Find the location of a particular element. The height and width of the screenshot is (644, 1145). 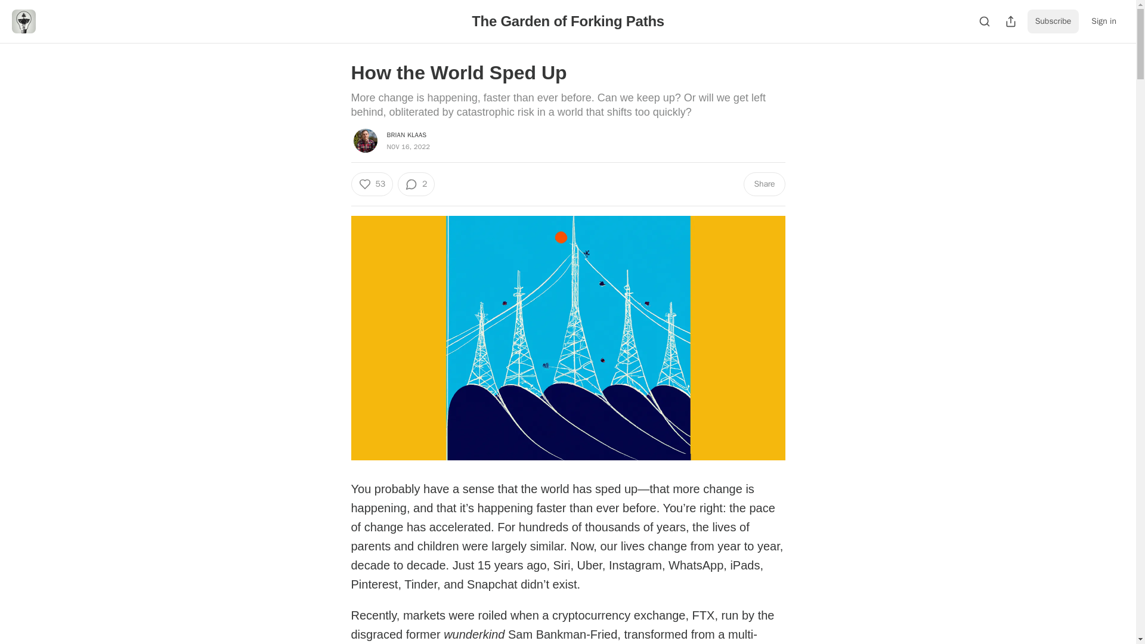

2 is located at coordinates (416, 184).